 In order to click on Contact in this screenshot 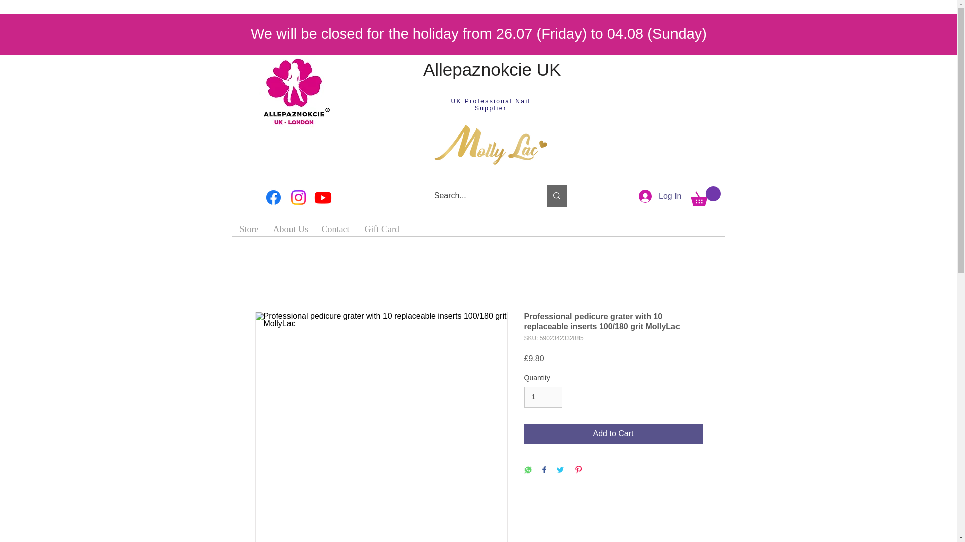, I will do `click(335, 229)`.